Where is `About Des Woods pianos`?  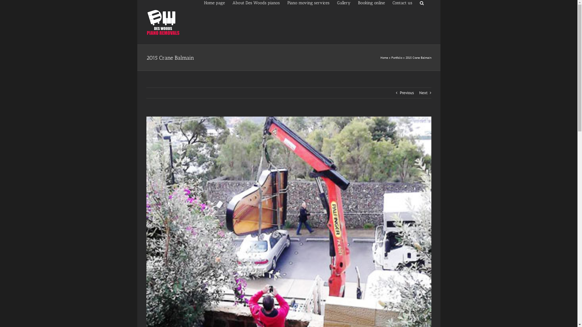
About Des Woods pianos is located at coordinates (256, 2).